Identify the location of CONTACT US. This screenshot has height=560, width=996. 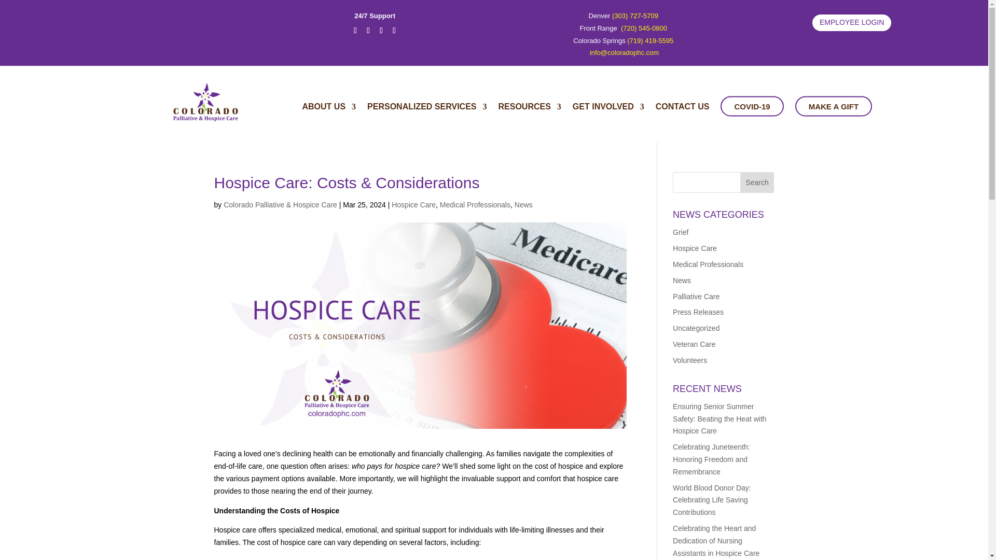
(682, 113).